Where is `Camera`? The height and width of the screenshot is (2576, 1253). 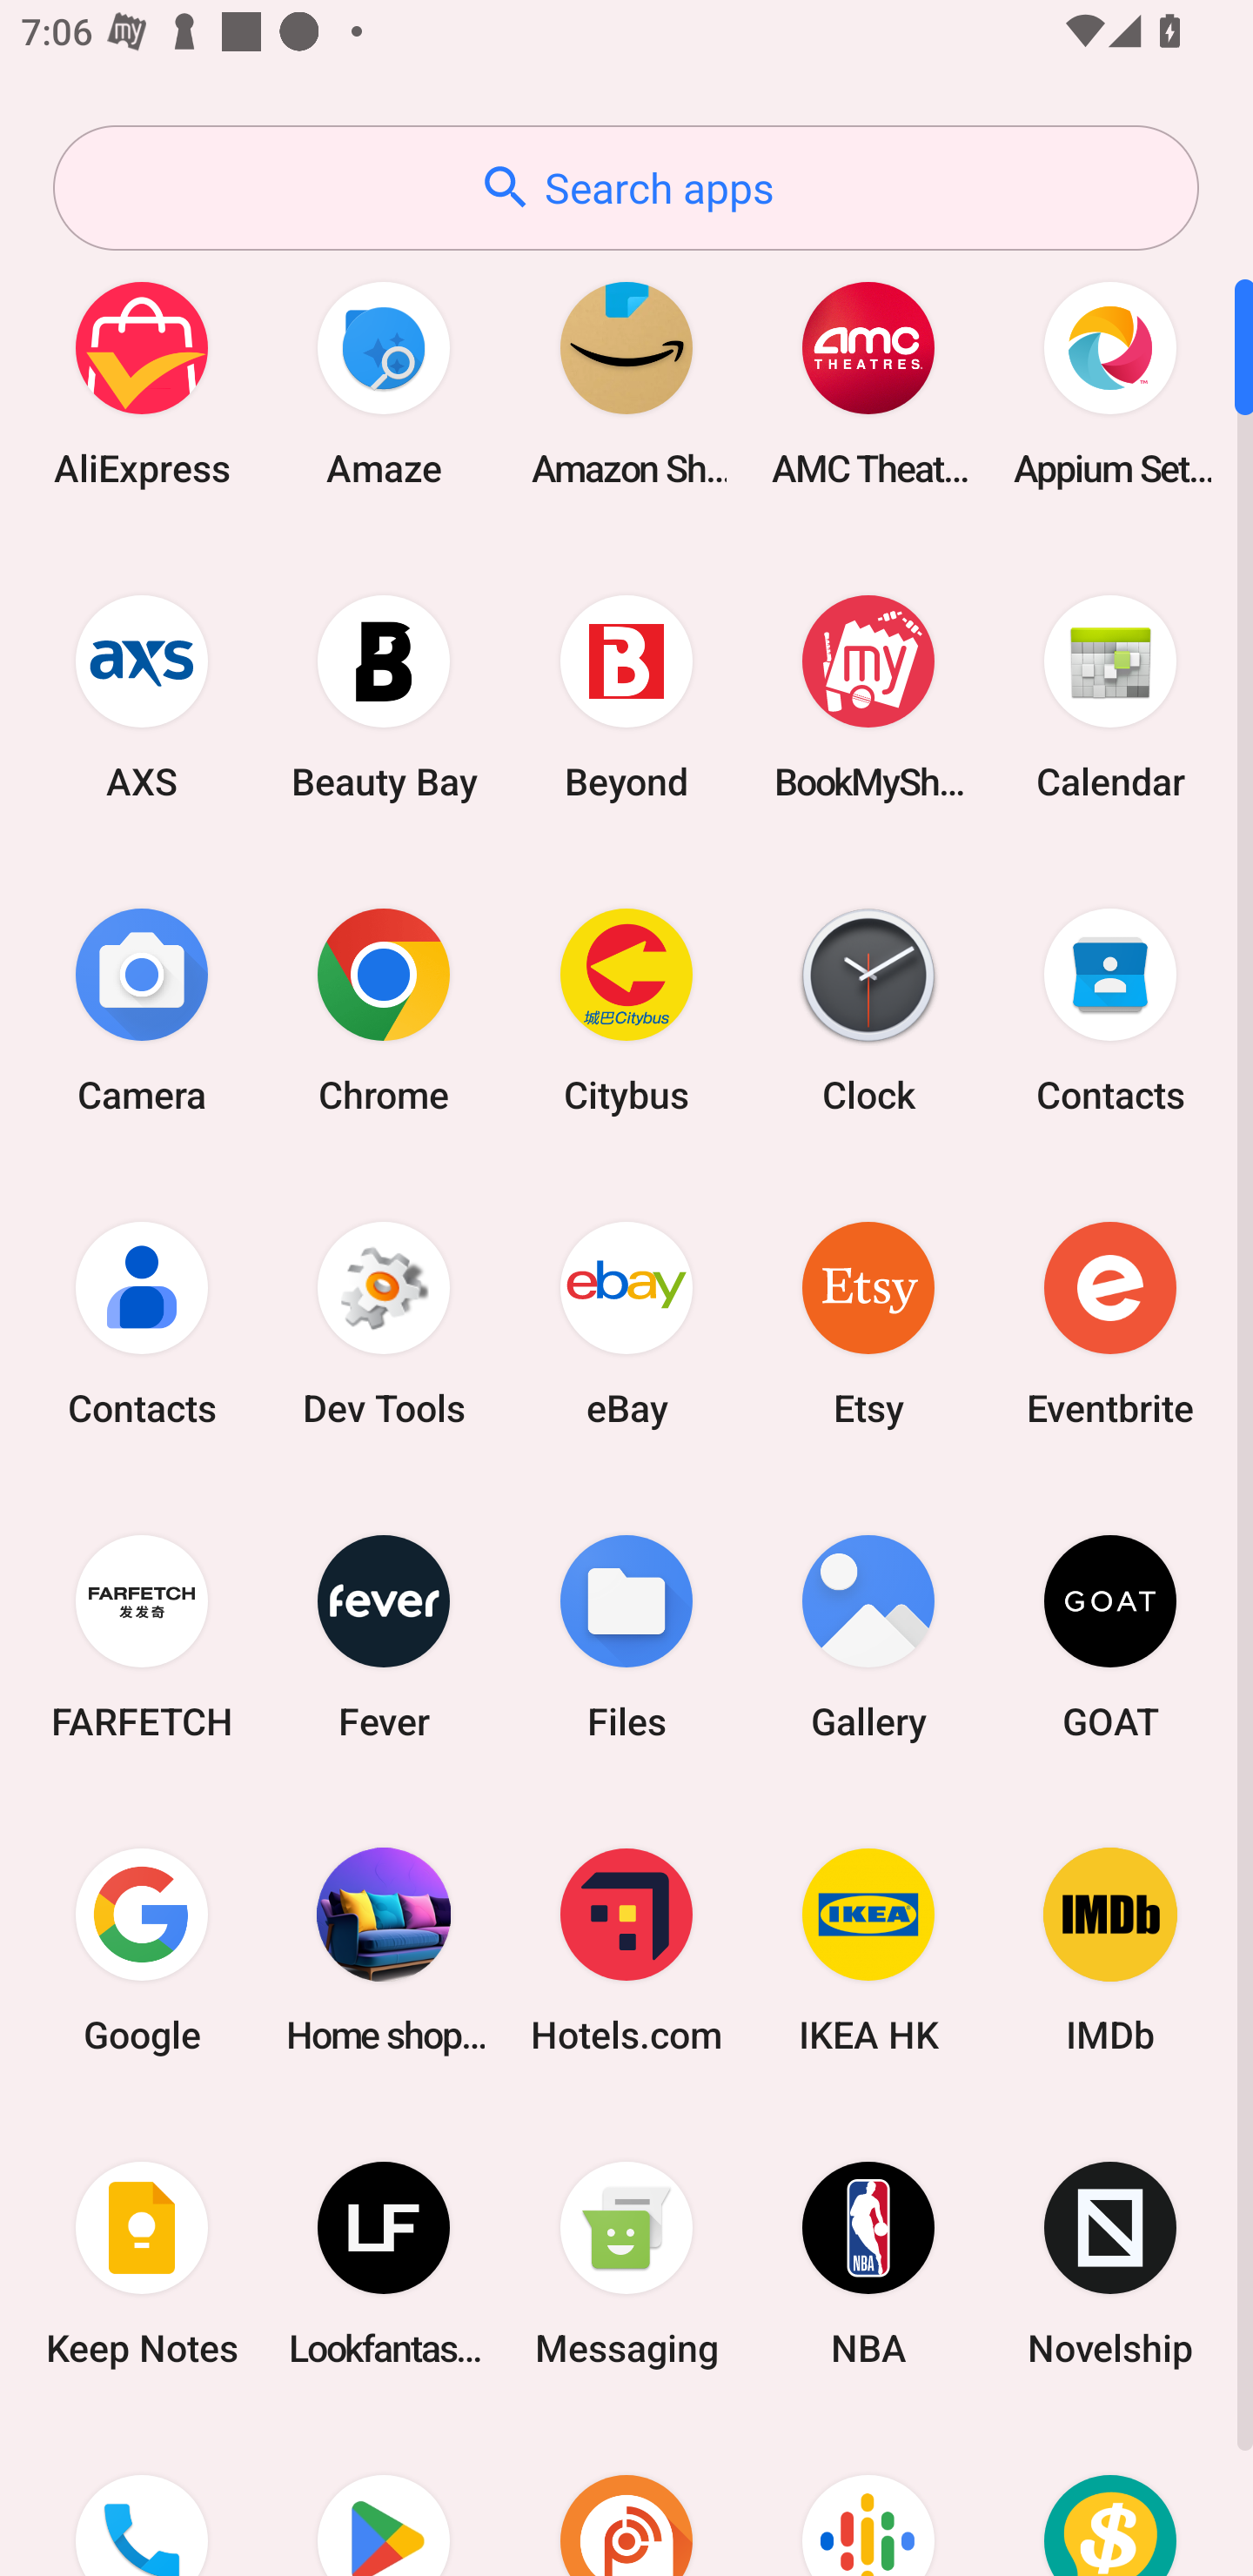
Camera is located at coordinates (142, 1010).